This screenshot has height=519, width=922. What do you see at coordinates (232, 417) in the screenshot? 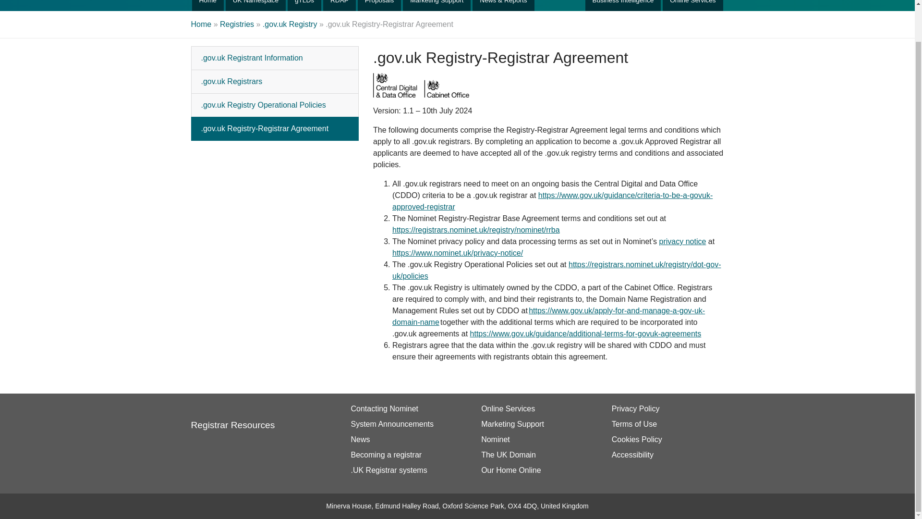
I see `Registries` at bounding box center [232, 417].